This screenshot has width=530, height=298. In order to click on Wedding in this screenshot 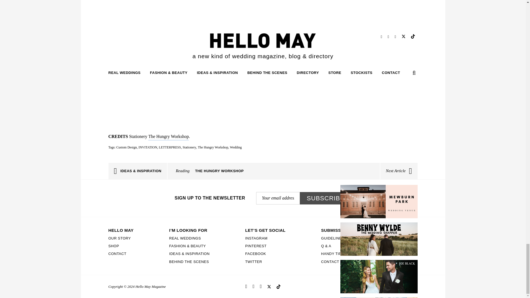, I will do `click(236, 147)`.